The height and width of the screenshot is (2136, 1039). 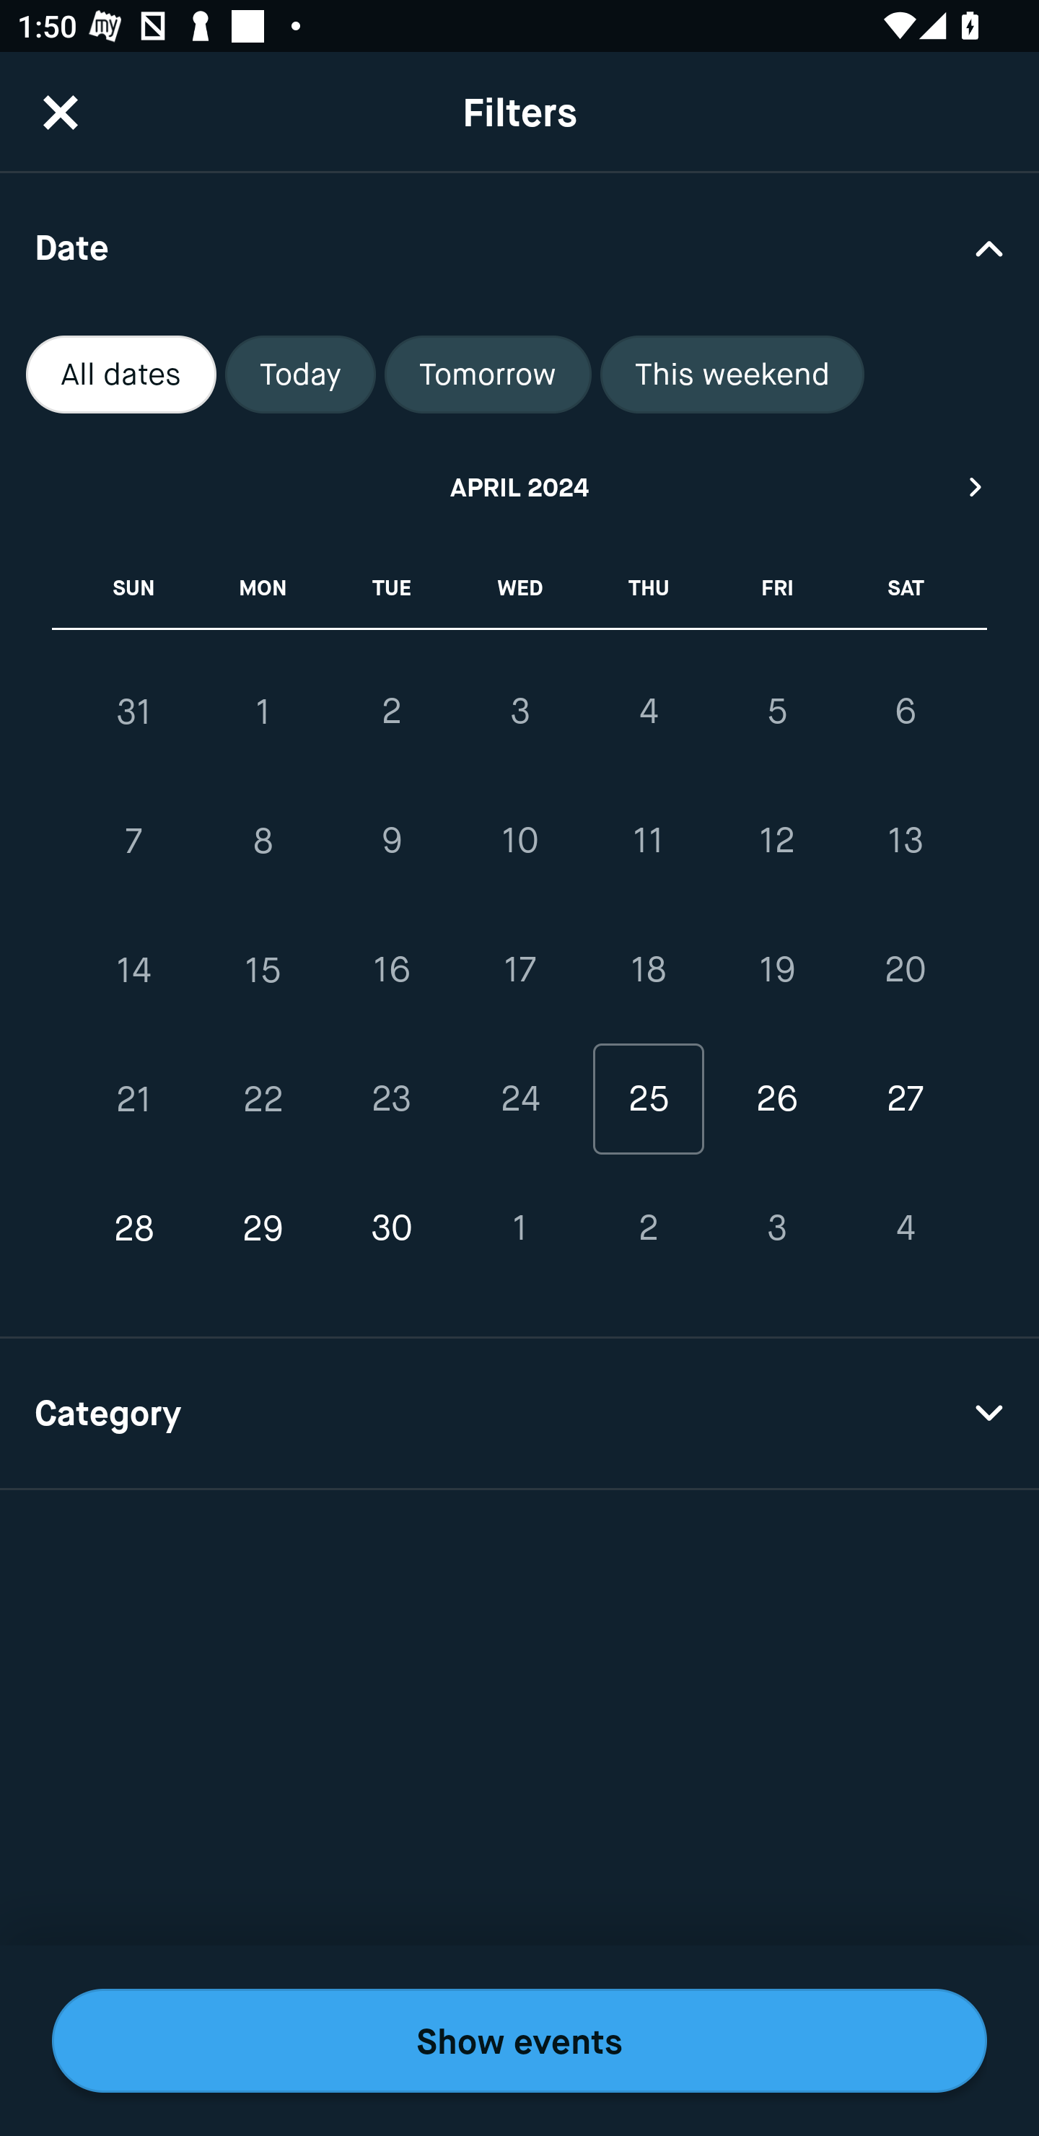 I want to click on 12, so click(x=776, y=841).